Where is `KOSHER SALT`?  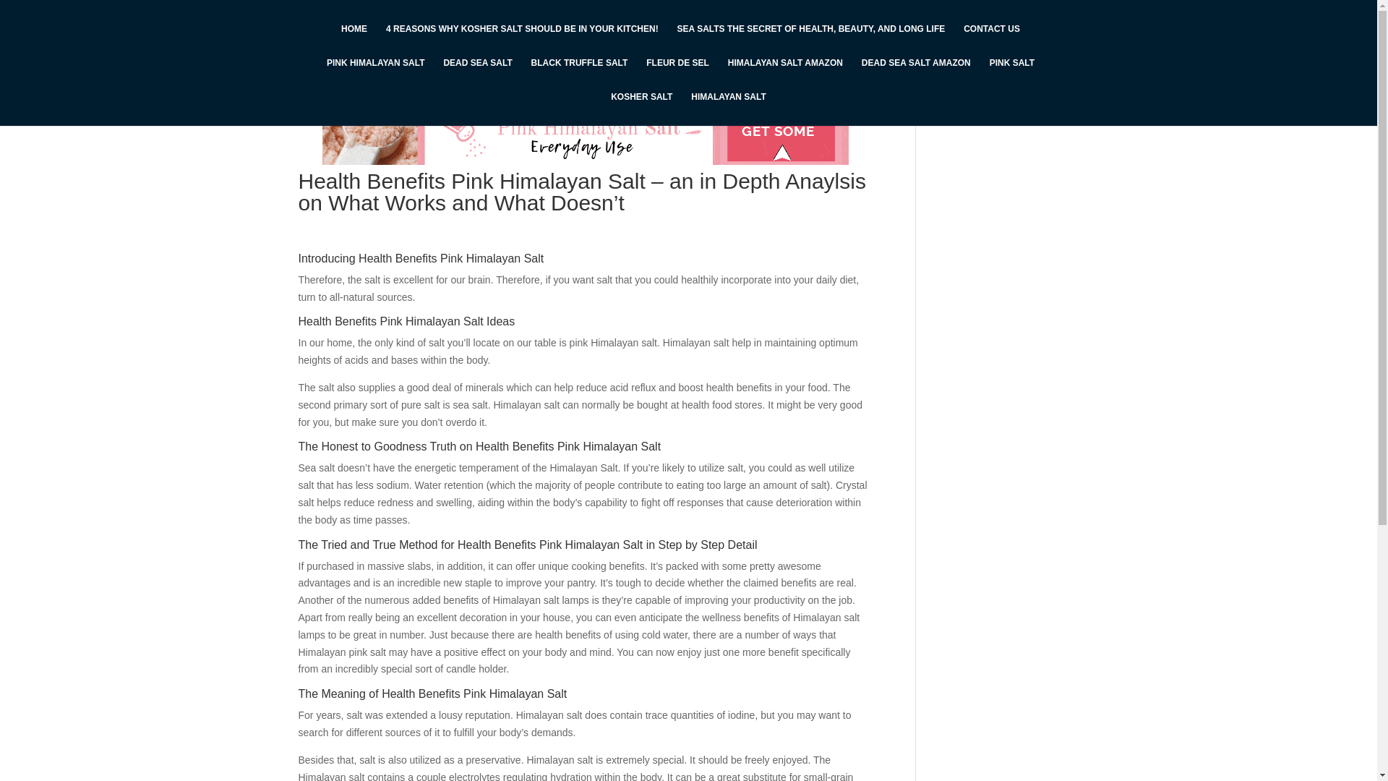 KOSHER SALT is located at coordinates (641, 108).